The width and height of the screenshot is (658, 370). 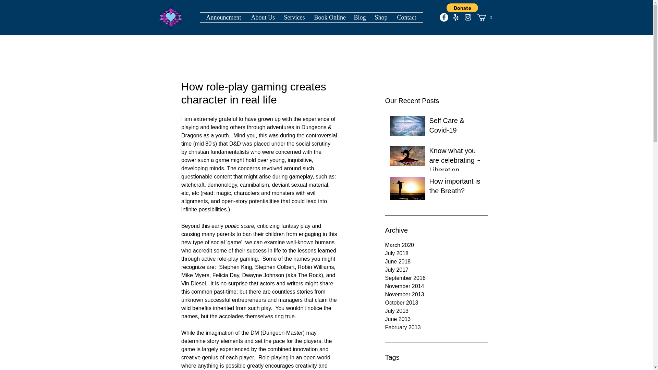 I want to click on Book Online, so click(x=329, y=17).